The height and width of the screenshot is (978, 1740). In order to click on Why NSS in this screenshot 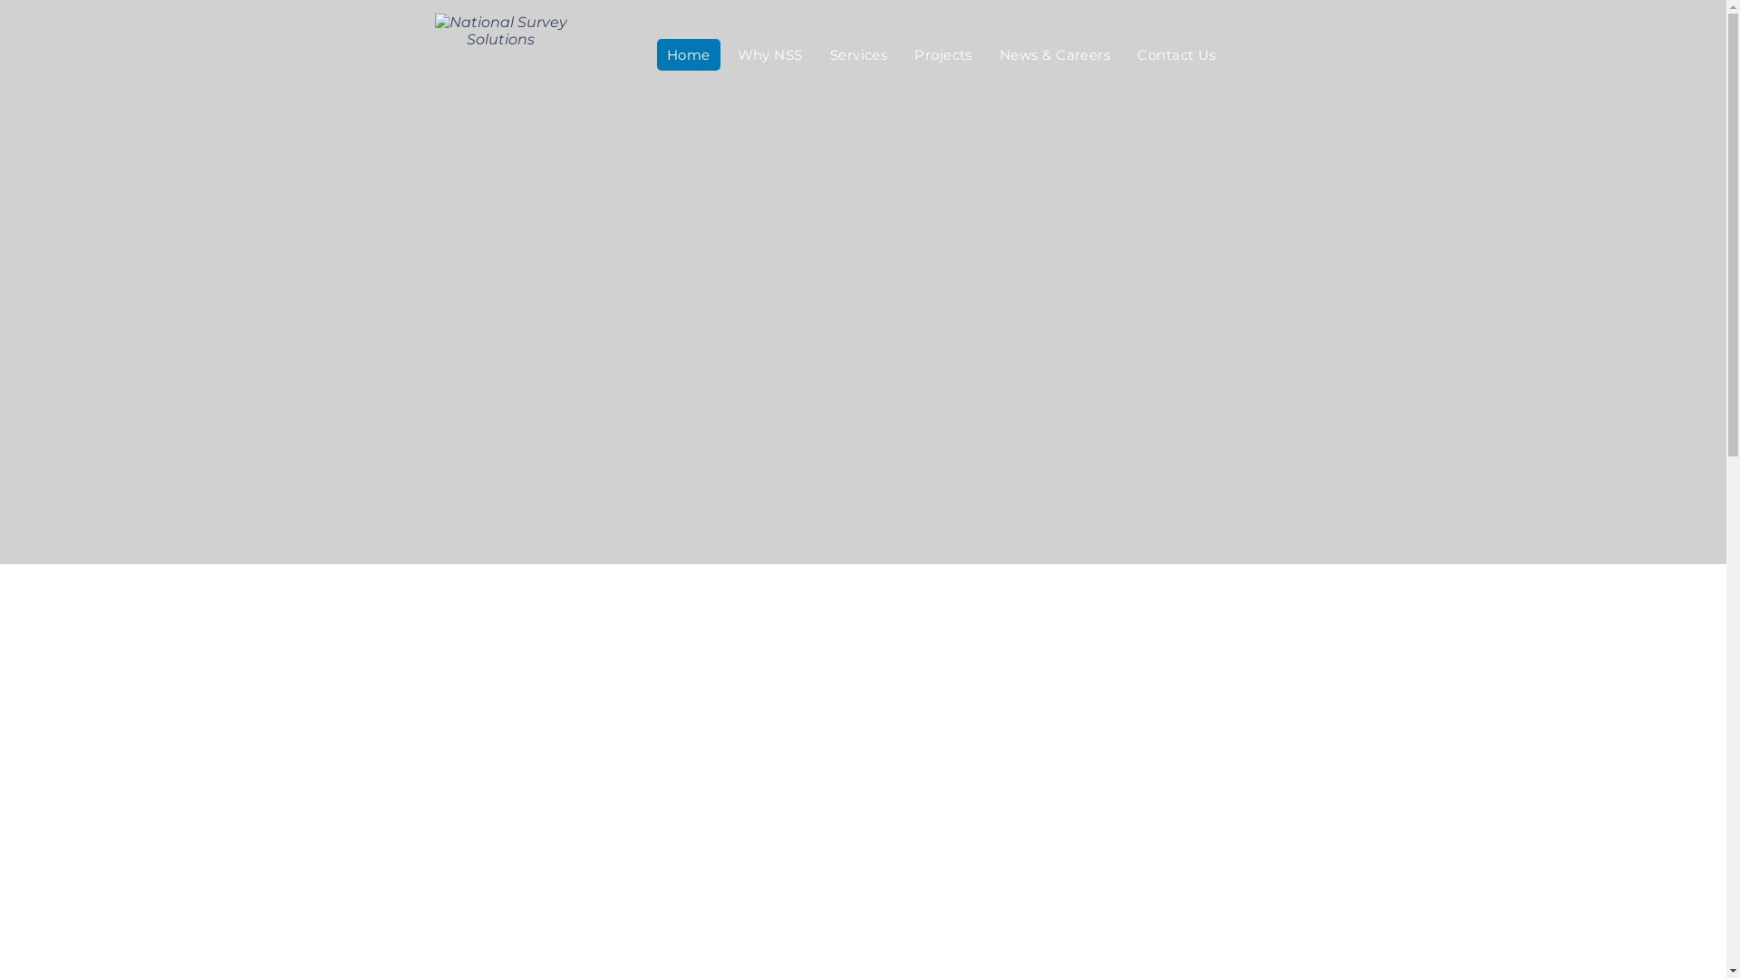, I will do `click(770, 54)`.